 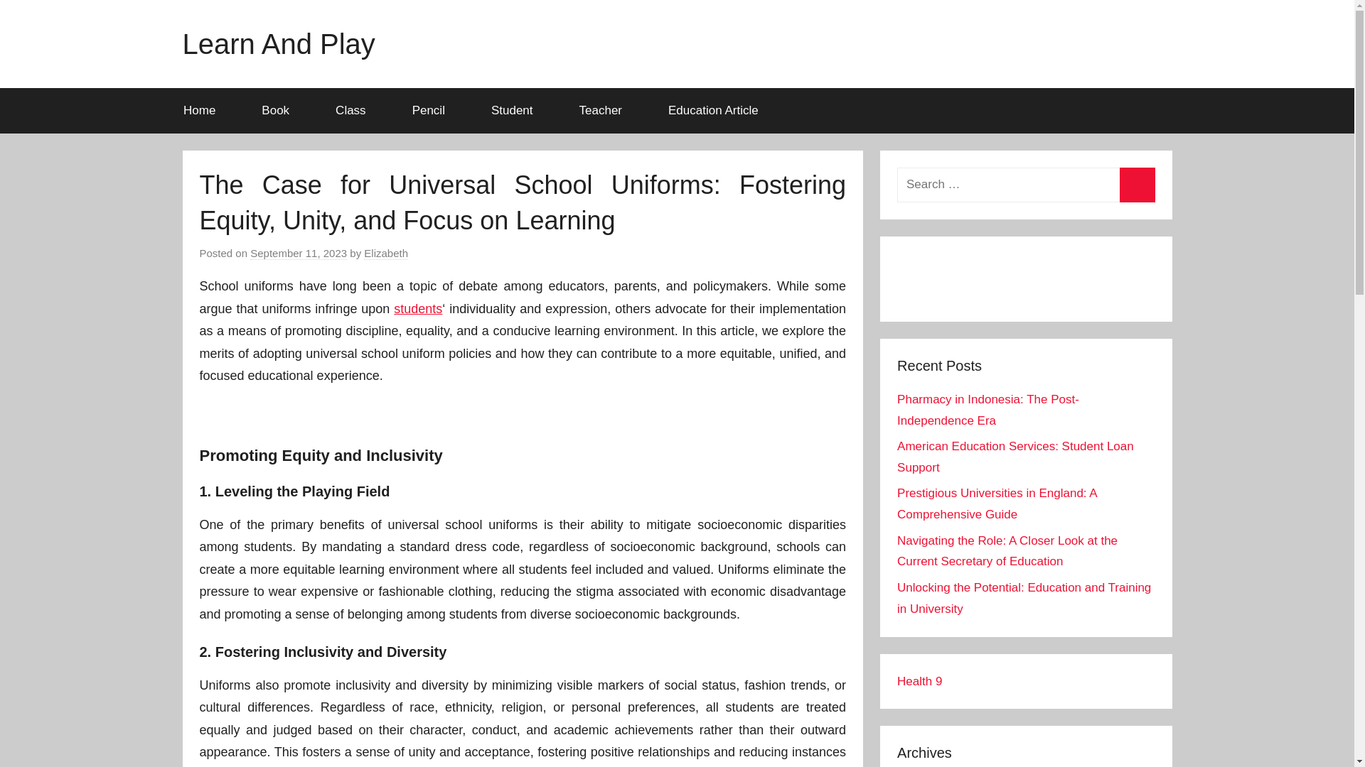 What do you see at coordinates (203, 111) in the screenshot?
I see `Home` at bounding box center [203, 111].